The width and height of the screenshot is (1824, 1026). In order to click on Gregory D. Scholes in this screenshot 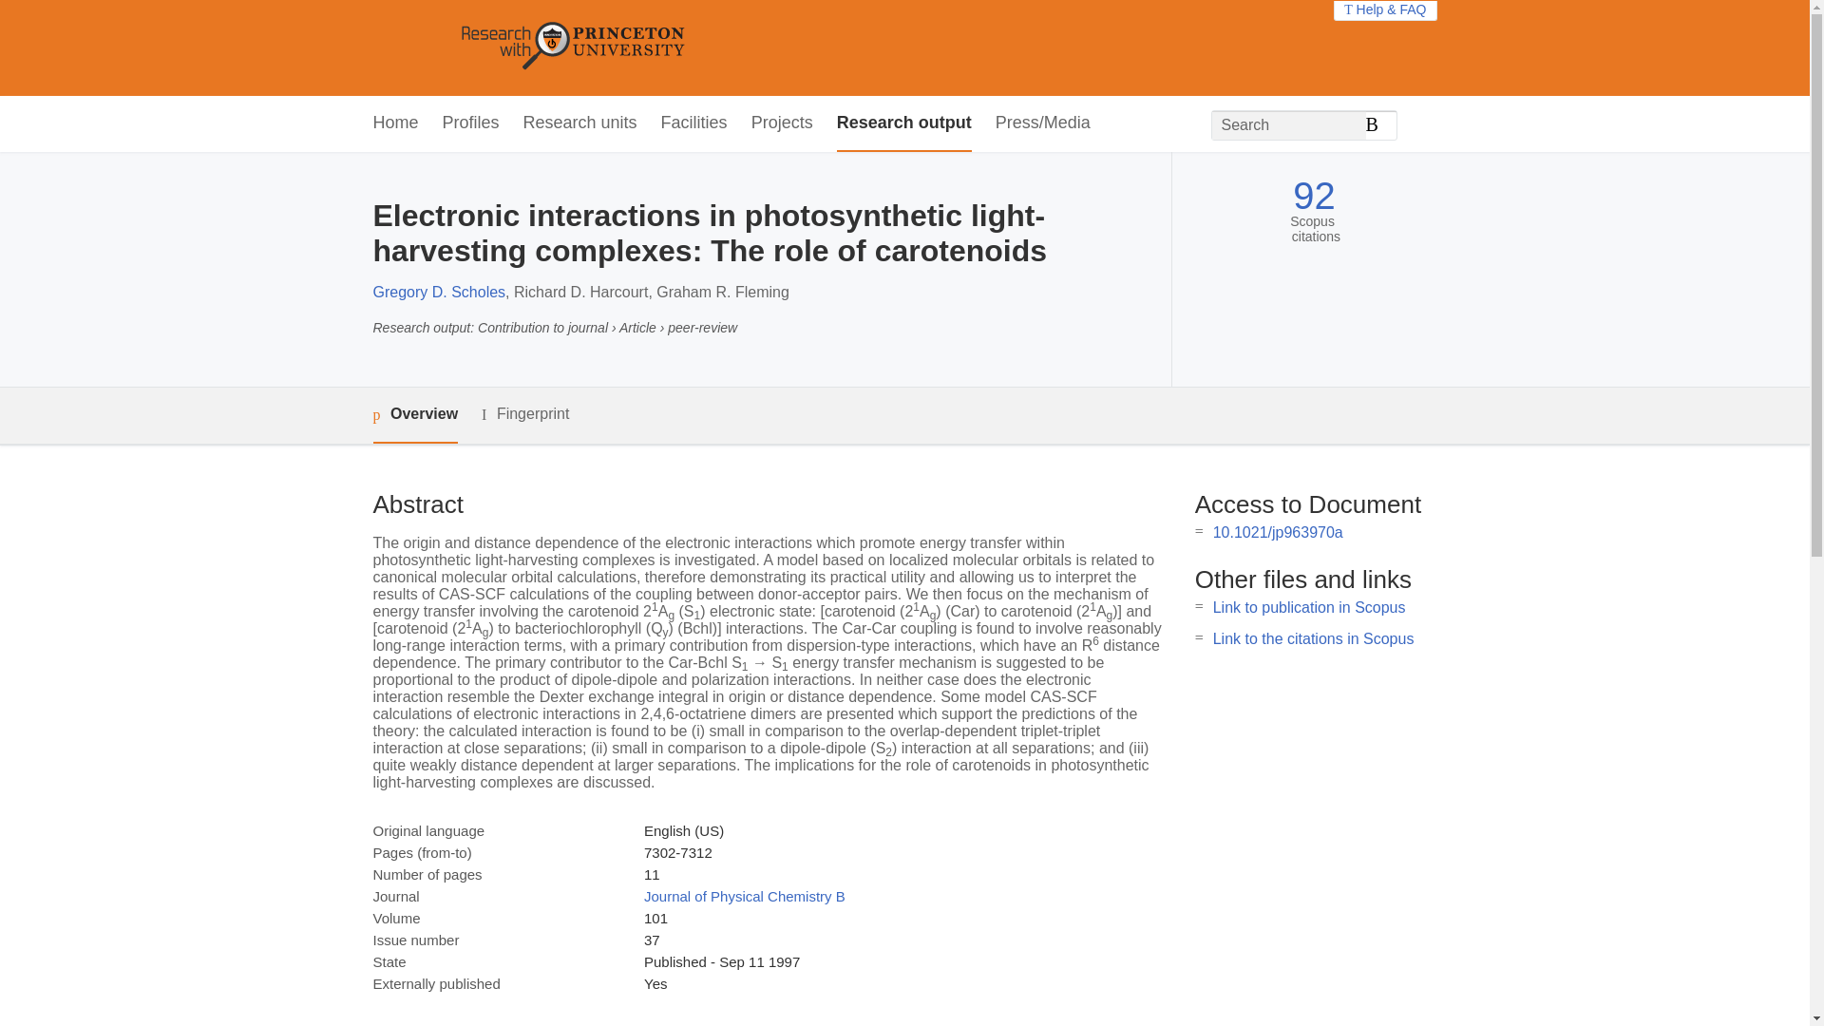, I will do `click(438, 293)`.